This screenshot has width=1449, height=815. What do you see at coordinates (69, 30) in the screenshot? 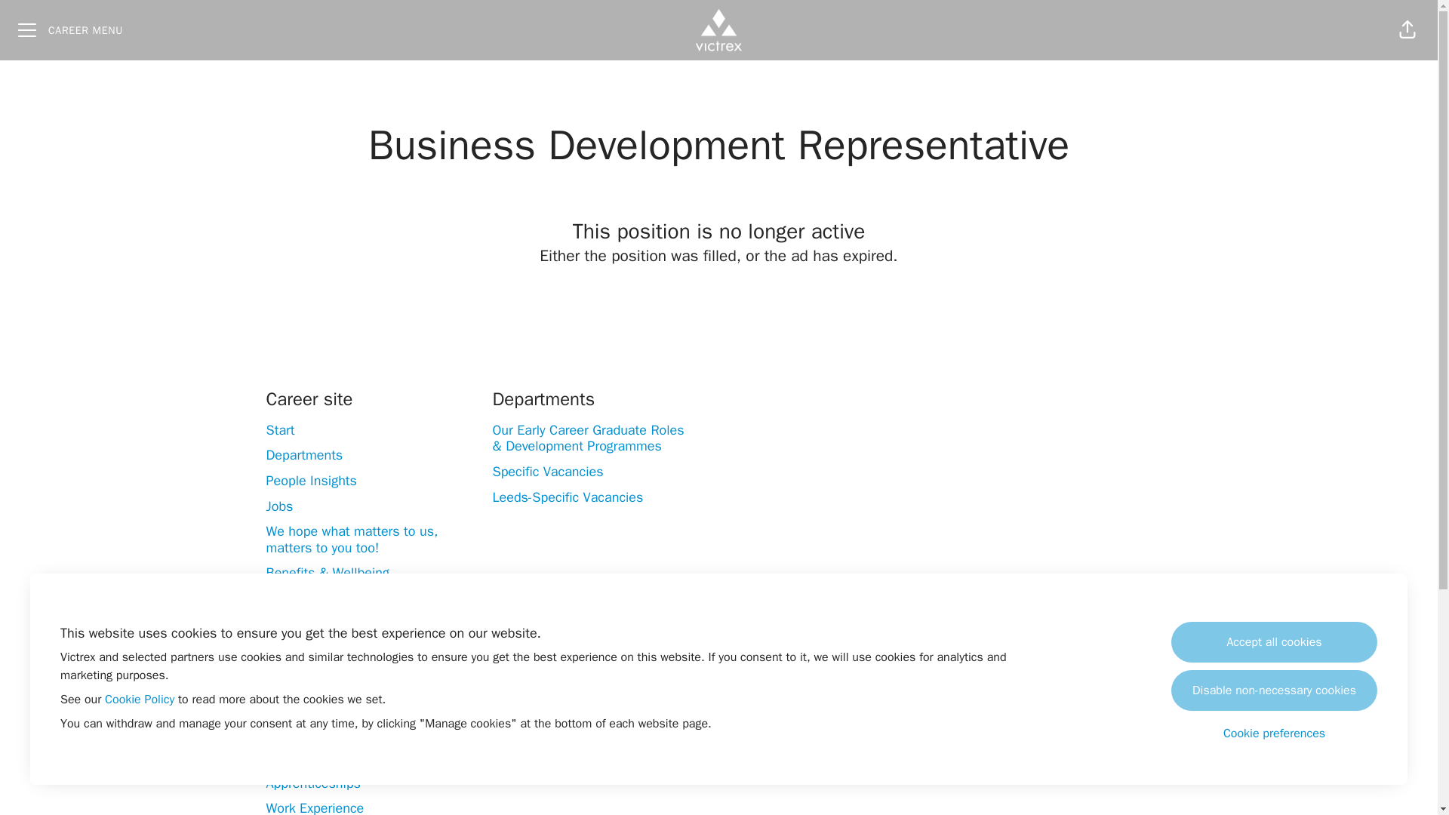
I see `CAREER MENU` at bounding box center [69, 30].